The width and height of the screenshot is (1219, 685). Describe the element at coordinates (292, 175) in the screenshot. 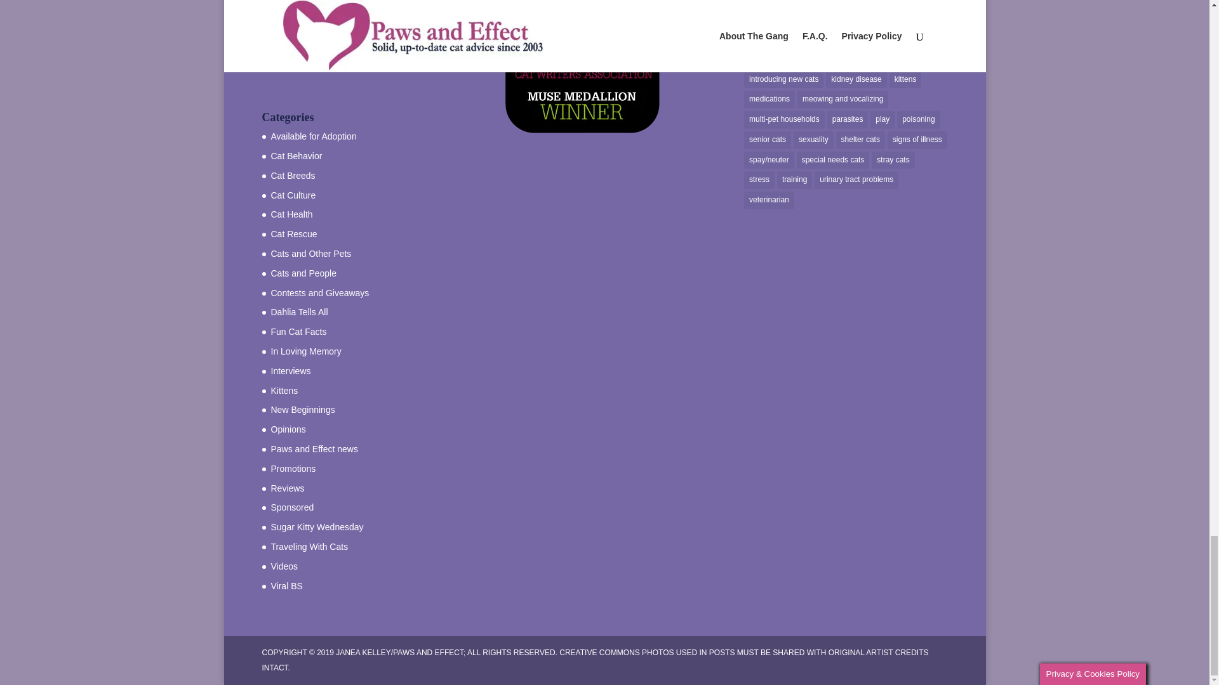

I see `Cat Breeds` at that location.